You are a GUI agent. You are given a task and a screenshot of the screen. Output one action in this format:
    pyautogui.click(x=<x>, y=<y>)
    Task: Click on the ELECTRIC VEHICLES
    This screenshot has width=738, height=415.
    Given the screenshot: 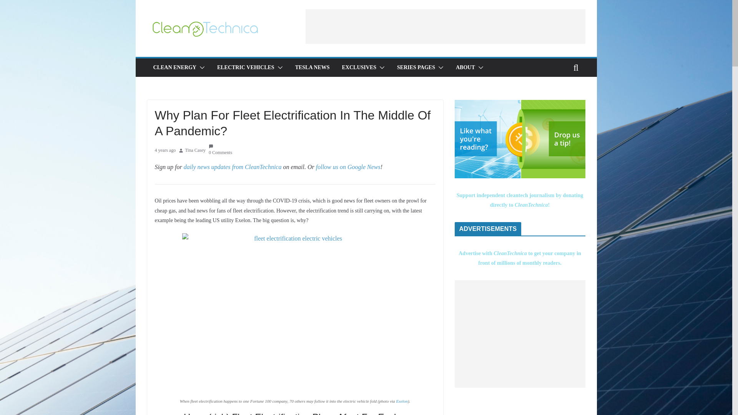 What is the action you would take?
    pyautogui.click(x=246, y=68)
    